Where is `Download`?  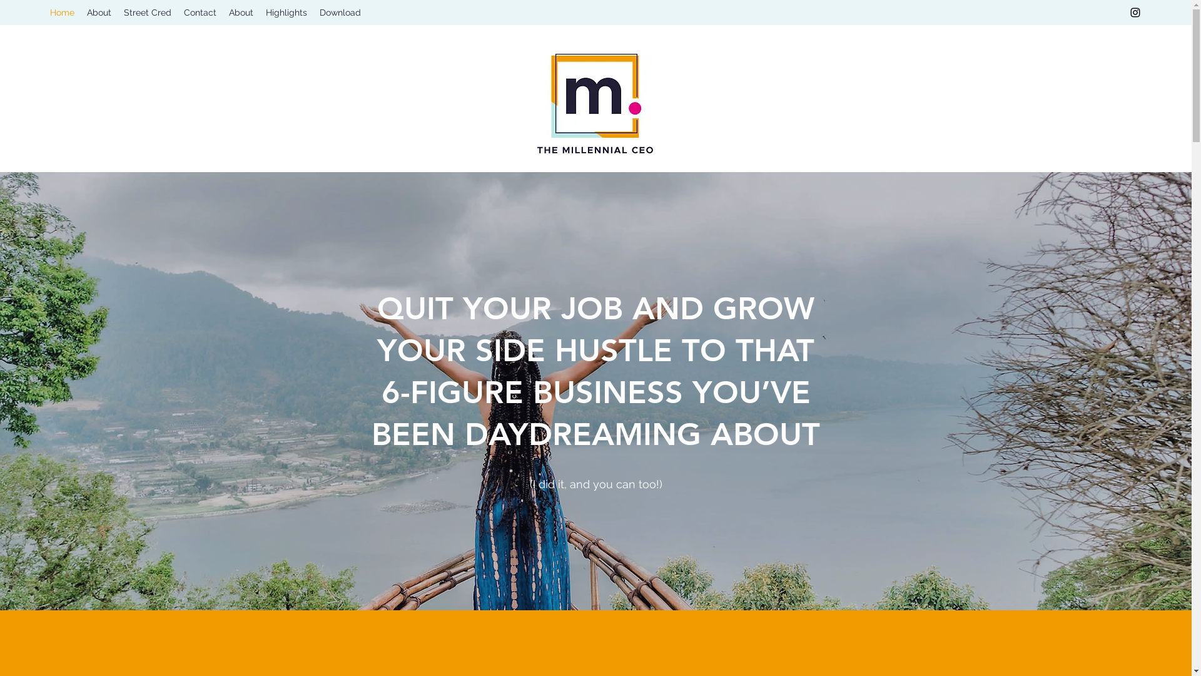 Download is located at coordinates (340, 13).